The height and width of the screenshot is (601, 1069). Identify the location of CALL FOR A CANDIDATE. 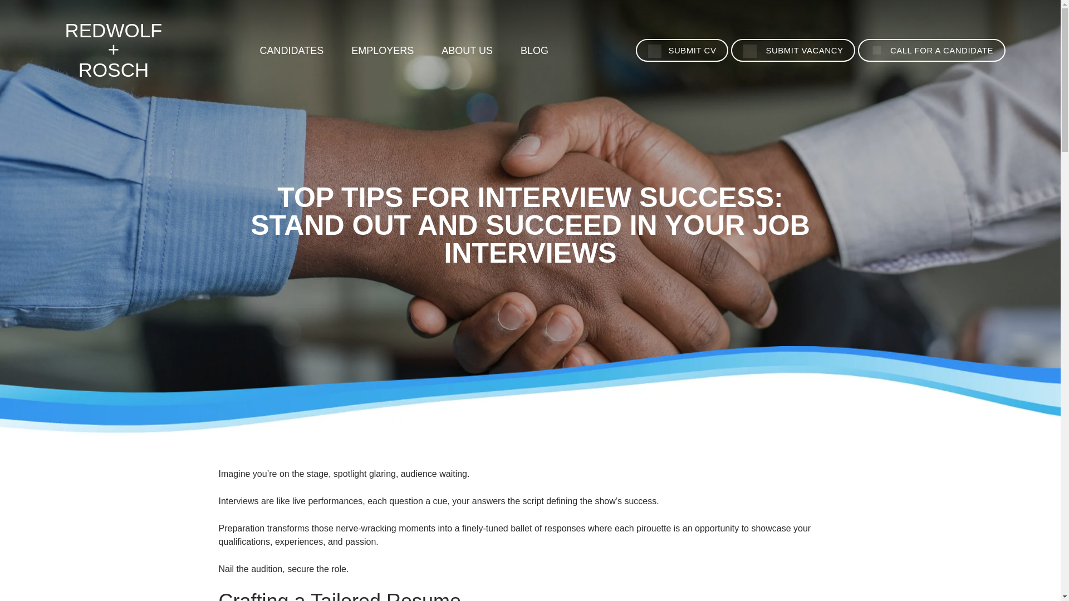
(932, 50).